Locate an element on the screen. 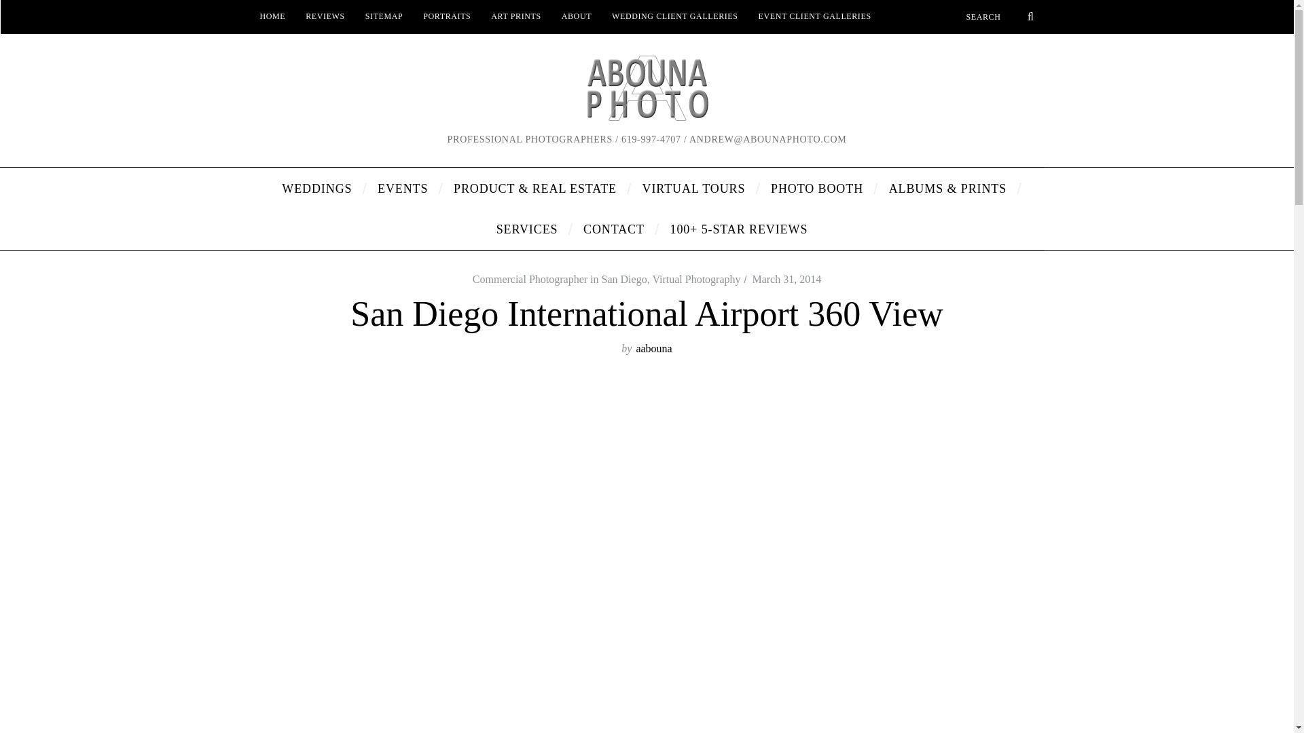 This screenshot has height=733, width=1304. CONTACT is located at coordinates (617, 229).